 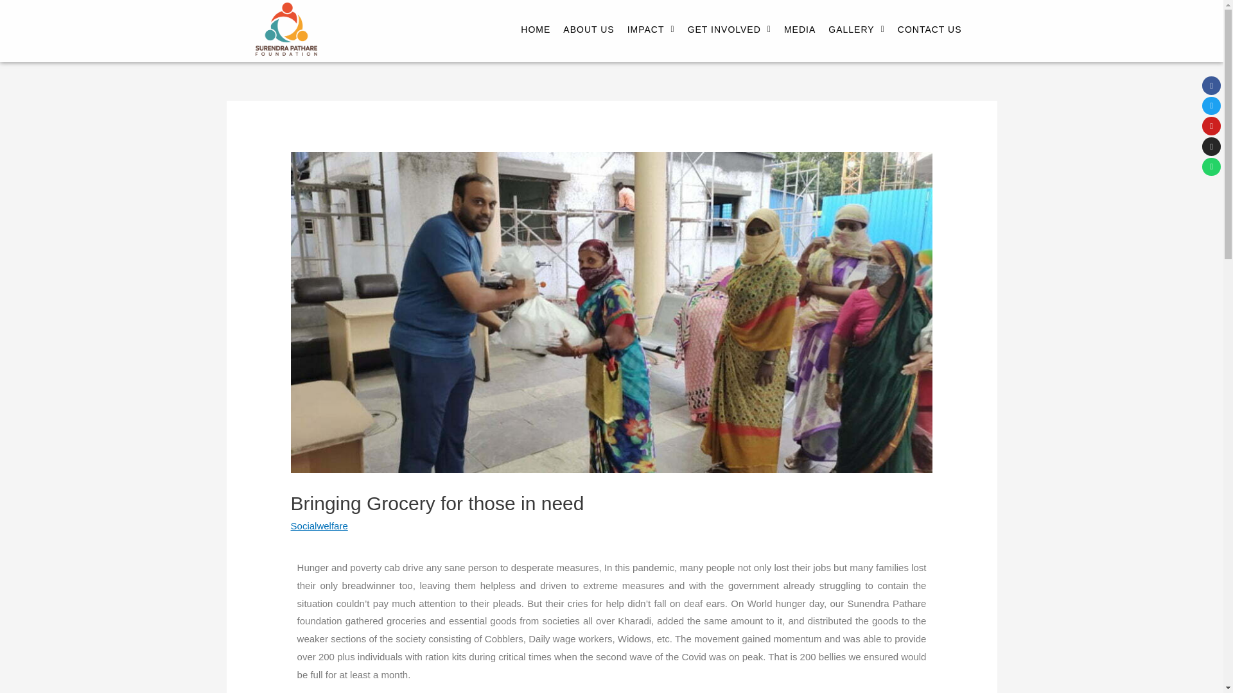 What do you see at coordinates (730, 9) in the screenshot?
I see `GET INVOLVED` at bounding box center [730, 9].